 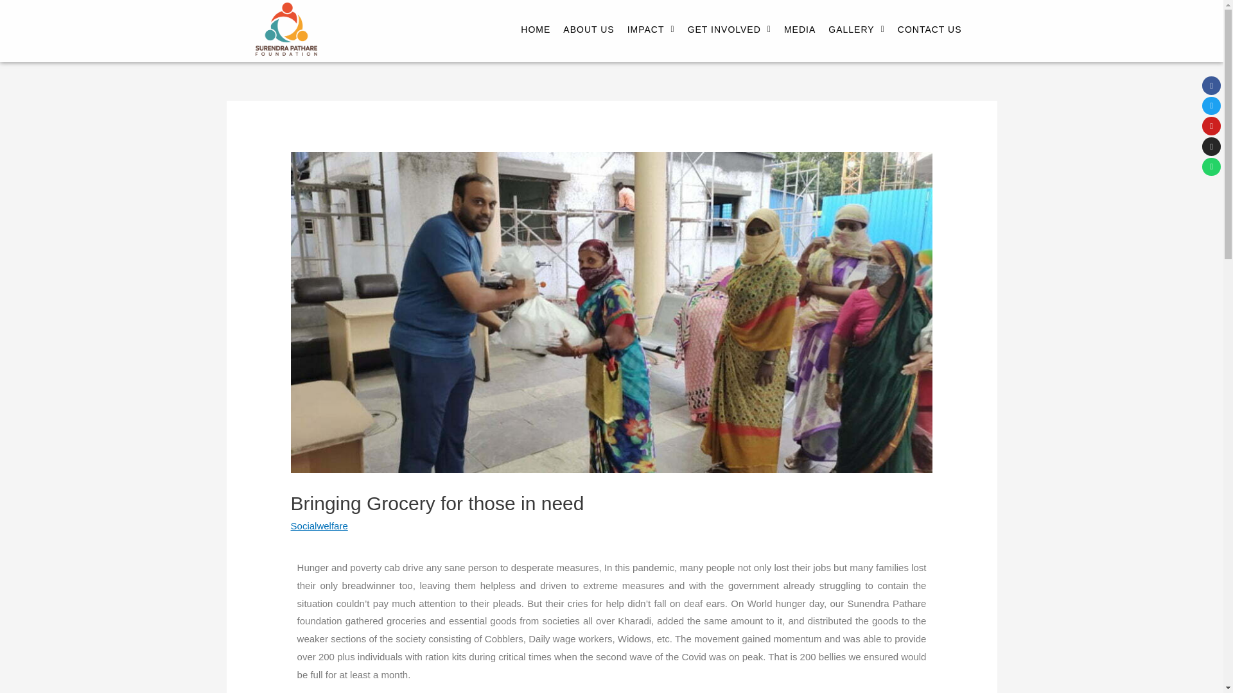 What do you see at coordinates (730, 9) in the screenshot?
I see `GET INVOLVED` at bounding box center [730, 9].